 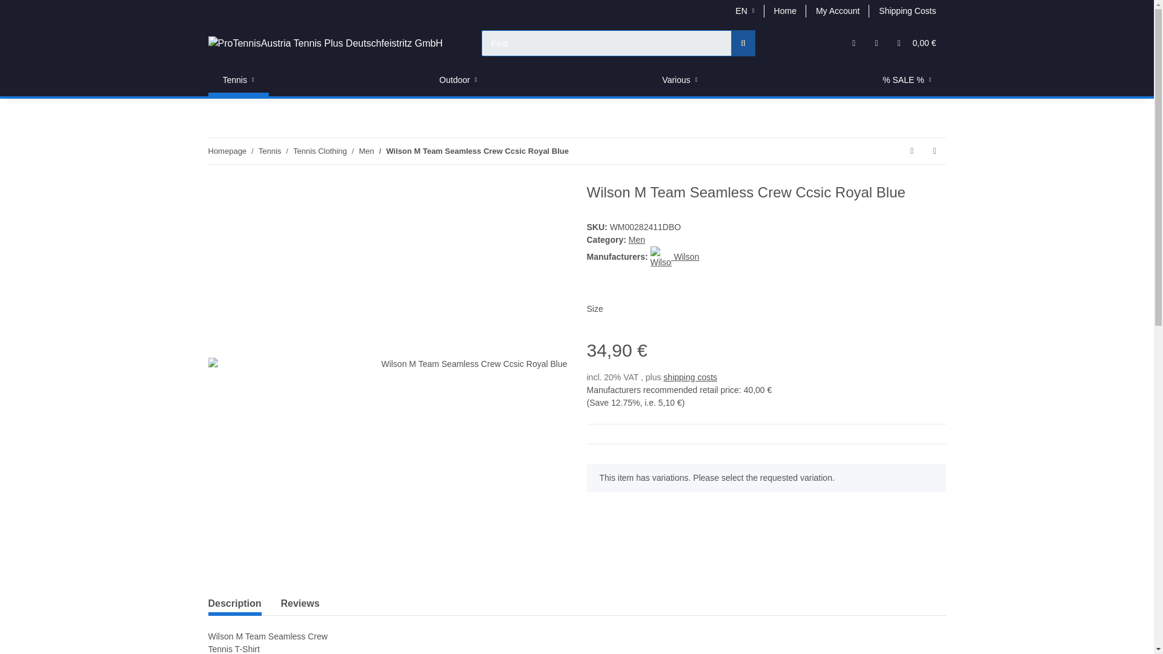 I want to click on Home, so click(x=785, y=11).